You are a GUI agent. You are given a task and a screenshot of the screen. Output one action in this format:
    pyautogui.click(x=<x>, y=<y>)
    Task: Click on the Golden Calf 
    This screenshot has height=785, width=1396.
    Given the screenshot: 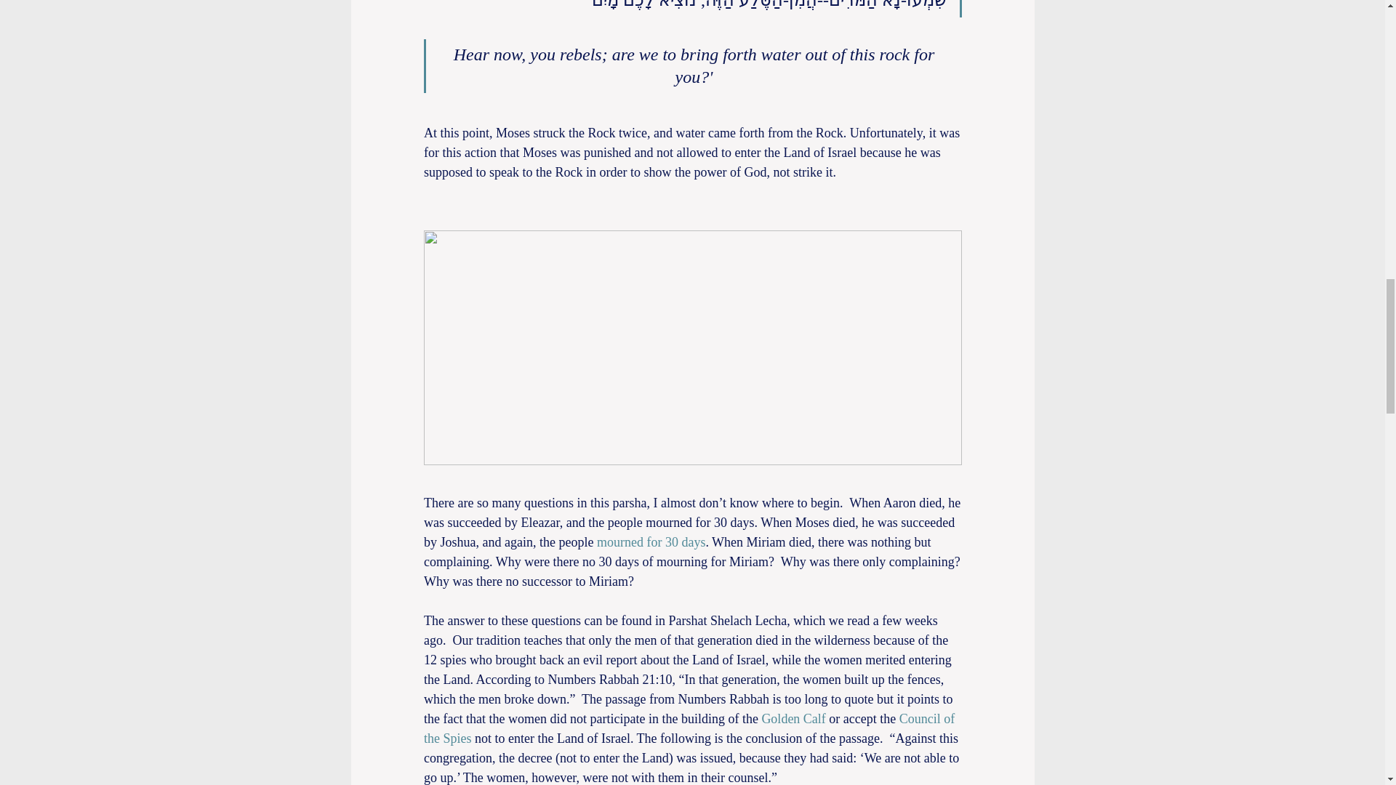 What is the action you would take?
    pyautogui.click(x=795, y=720)
    